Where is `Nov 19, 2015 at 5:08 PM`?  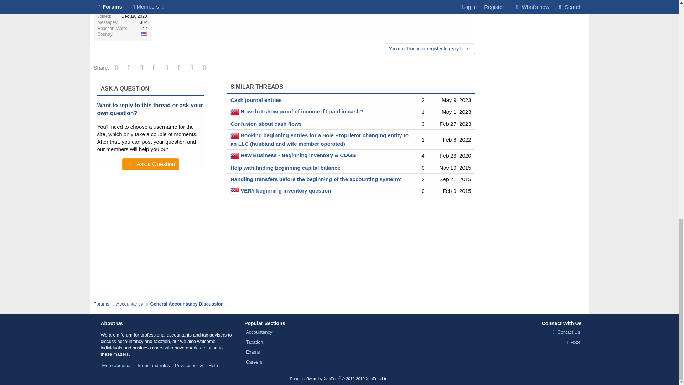 Nov 19, 2015 at 5:08 PM is located at coordinates (455, 168).